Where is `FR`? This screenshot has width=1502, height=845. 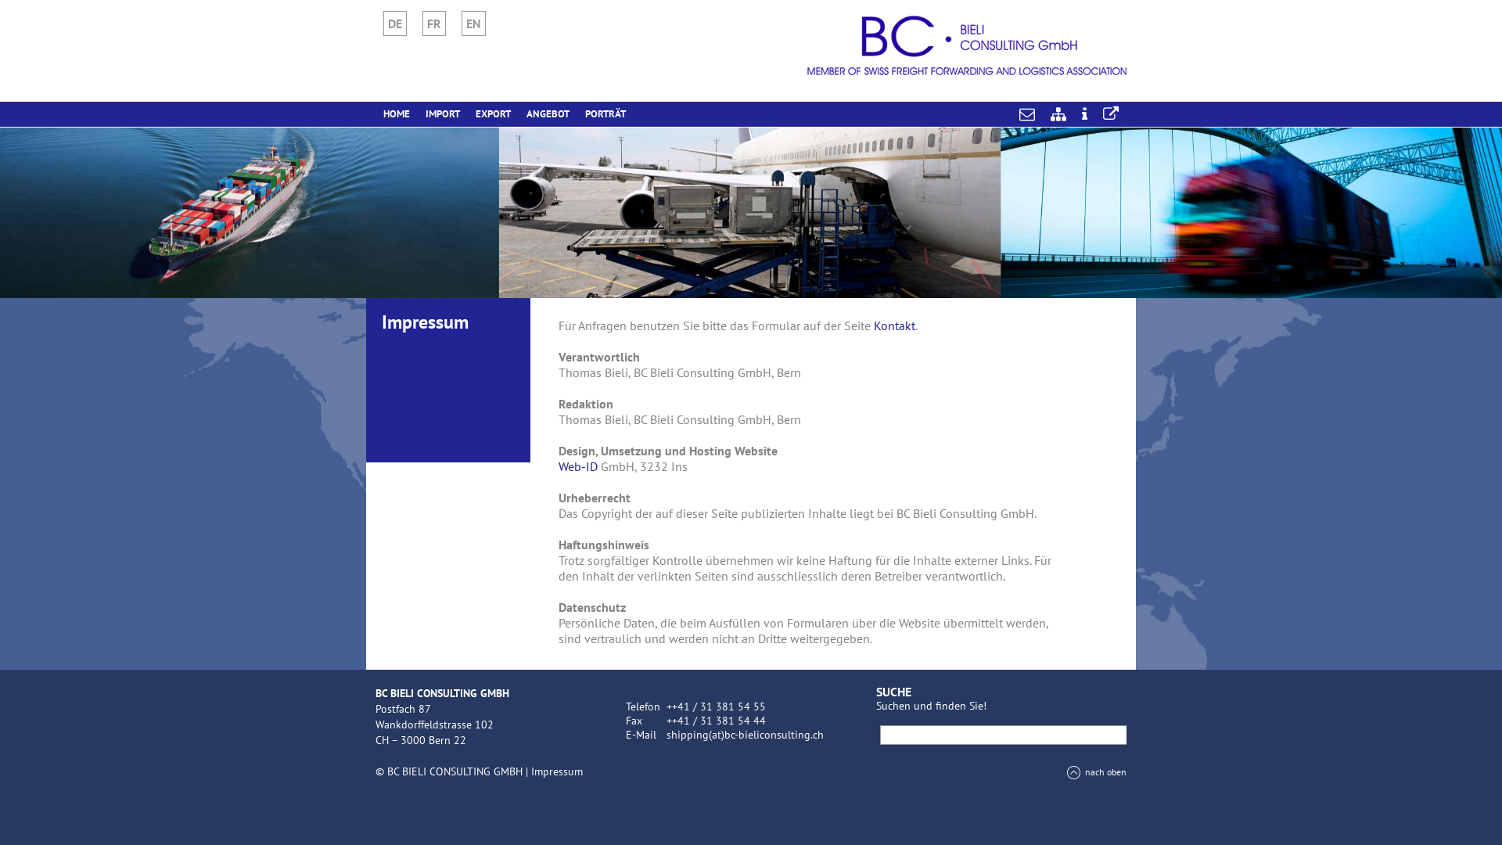
FR is located at coordinates (434, 23).